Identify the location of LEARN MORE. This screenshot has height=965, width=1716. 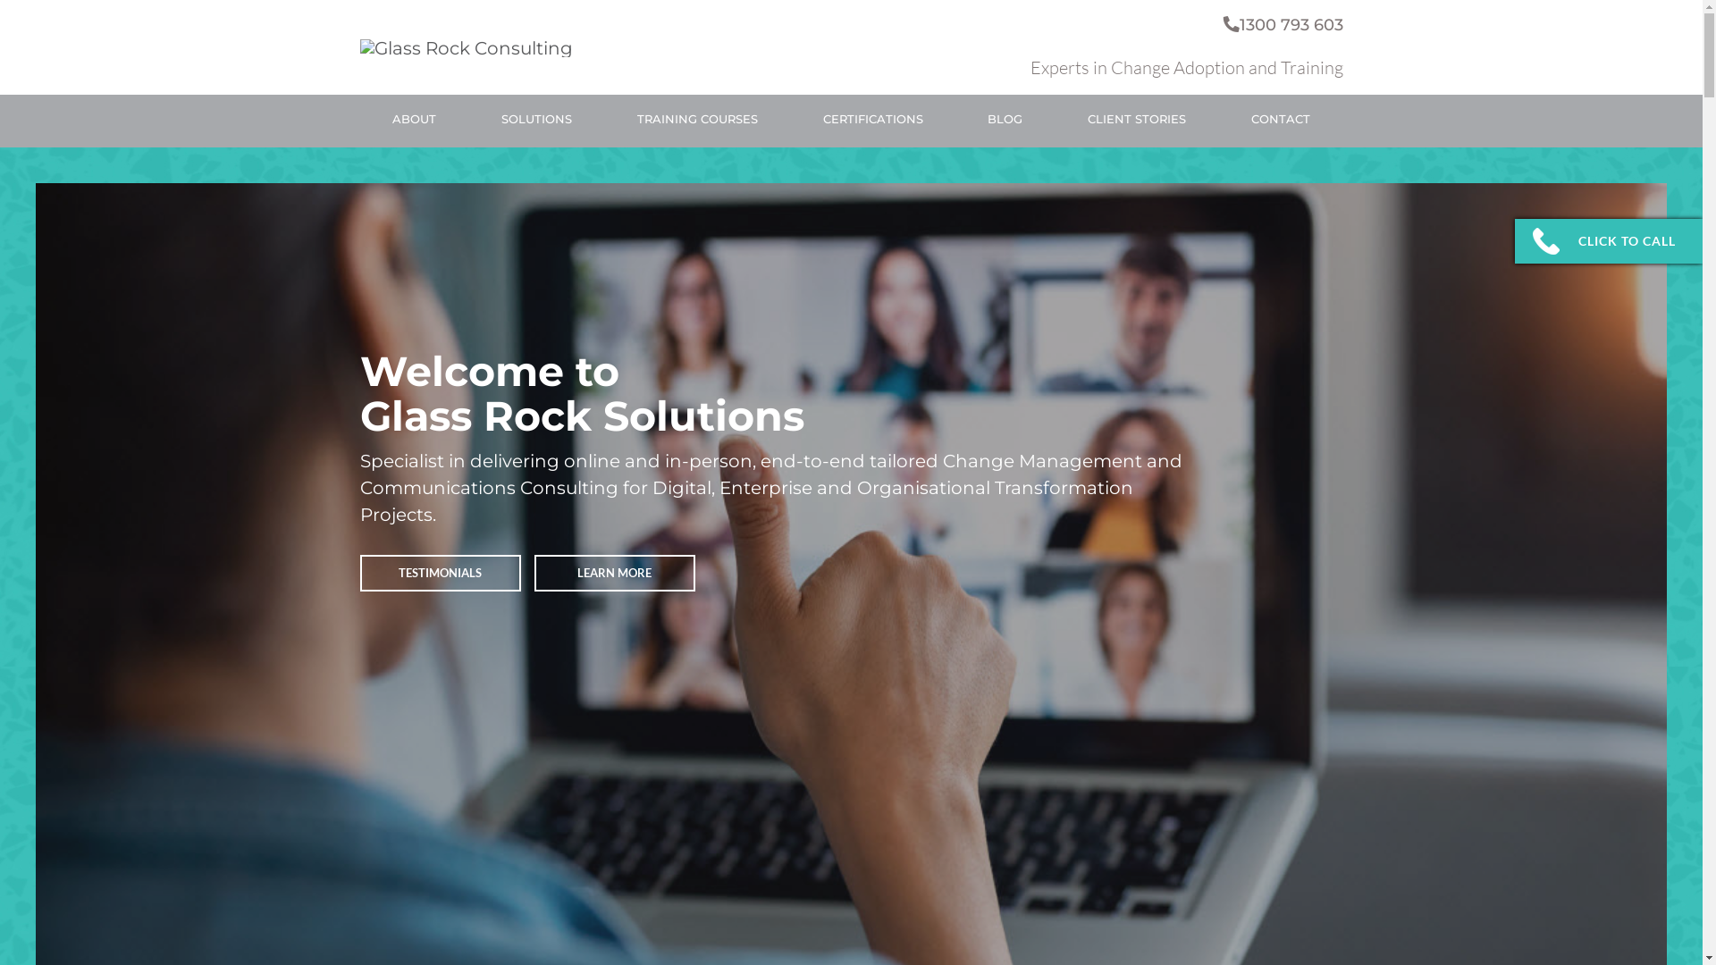
(615, 574).